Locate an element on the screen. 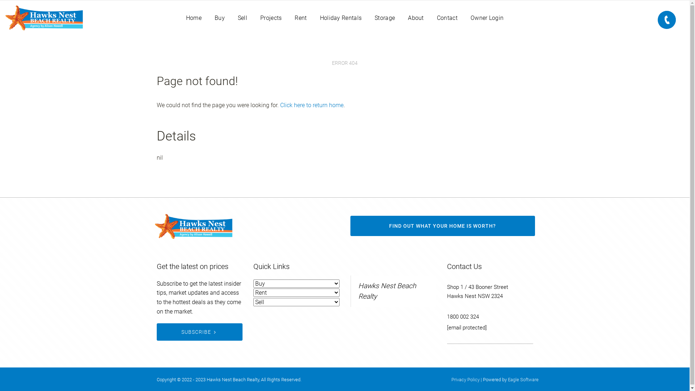 The image size is (695, 391). Eagle Software is located at coordinates (523, 379).